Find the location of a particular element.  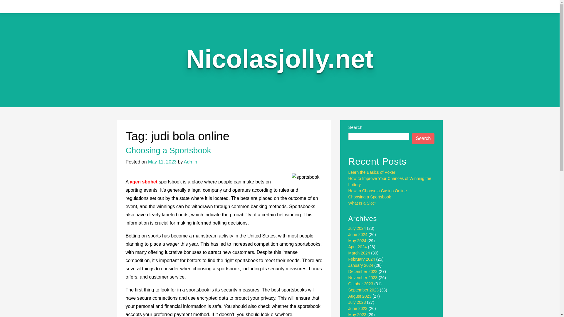

September 2023 is located at coordinates (364, 290).